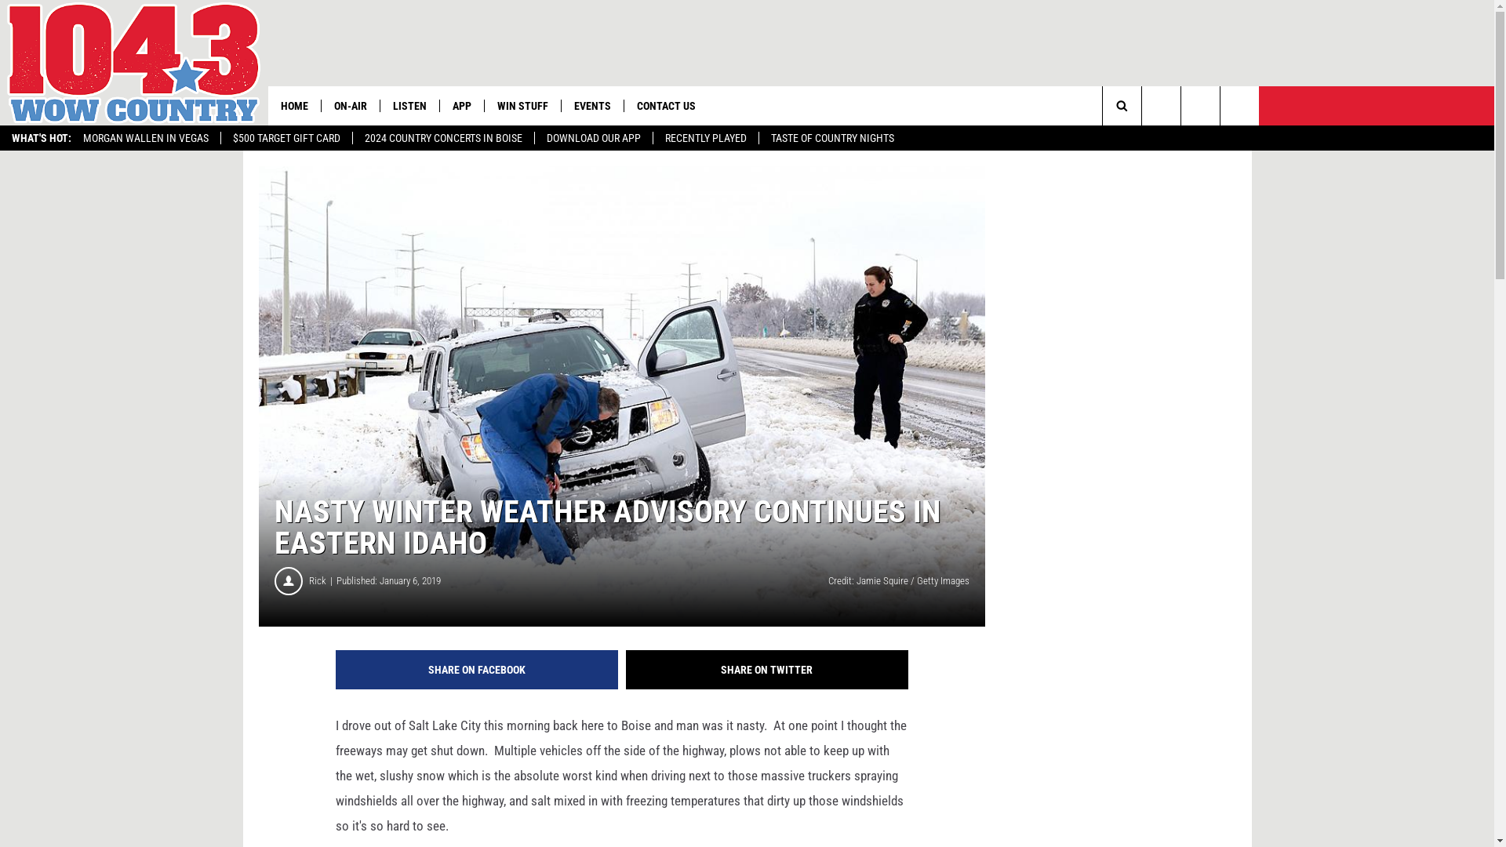  Describe the element at coordinates (1161, 106) in the screenshot. I see `Visit us on Youtube` at that location.